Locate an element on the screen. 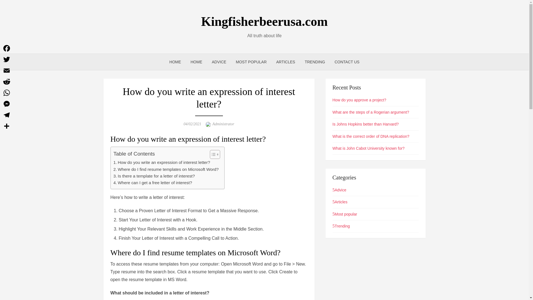  Advice is located at coordinates (340, 190).